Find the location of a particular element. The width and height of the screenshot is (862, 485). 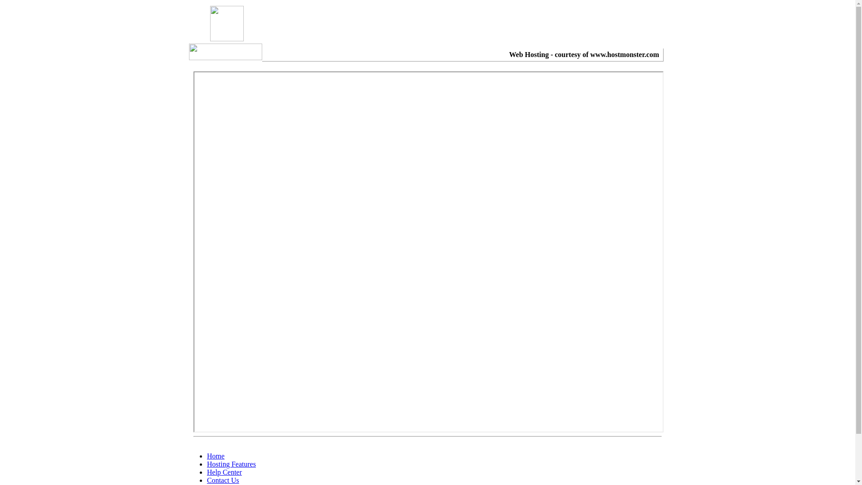

Hosting Features is located at coordinates (232, 464).